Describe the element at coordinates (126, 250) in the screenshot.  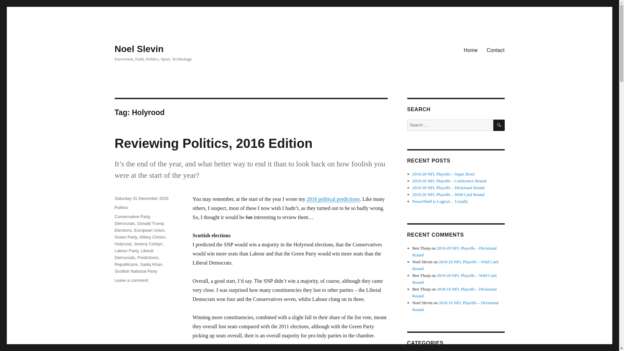
I see `Politics` at that location.